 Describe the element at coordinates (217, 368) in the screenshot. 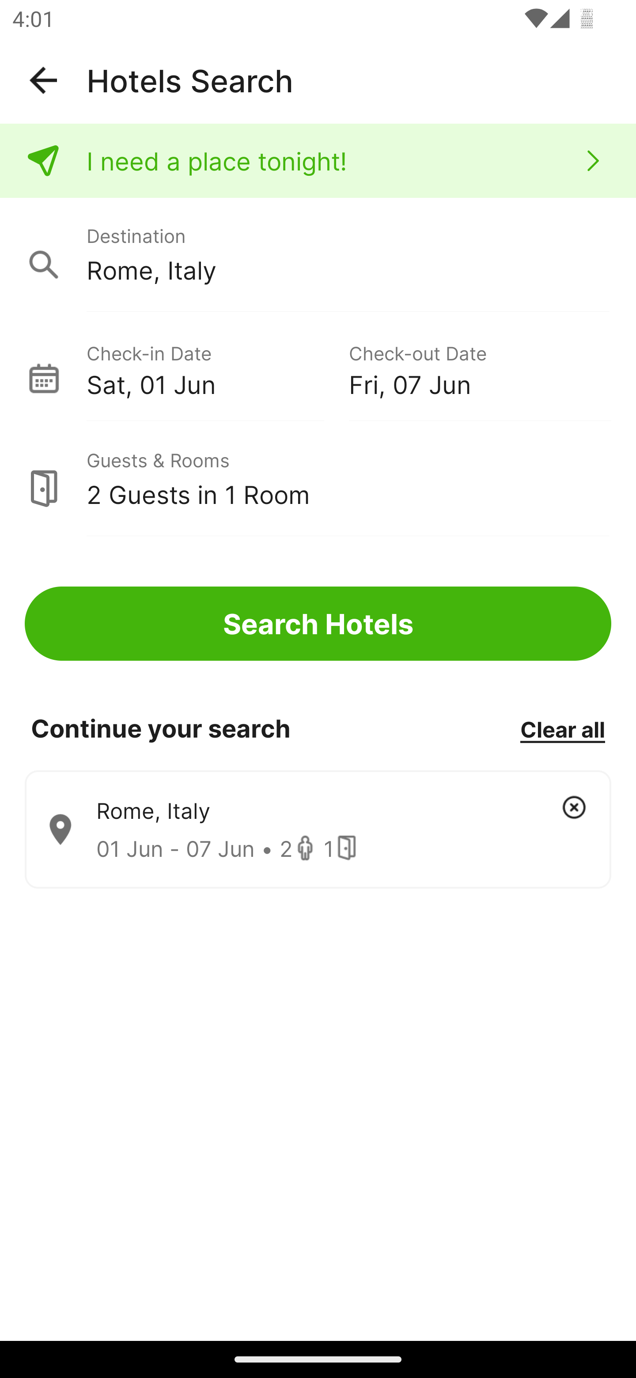

I see `Check-in Date Sat, 01 Jun` at that location.